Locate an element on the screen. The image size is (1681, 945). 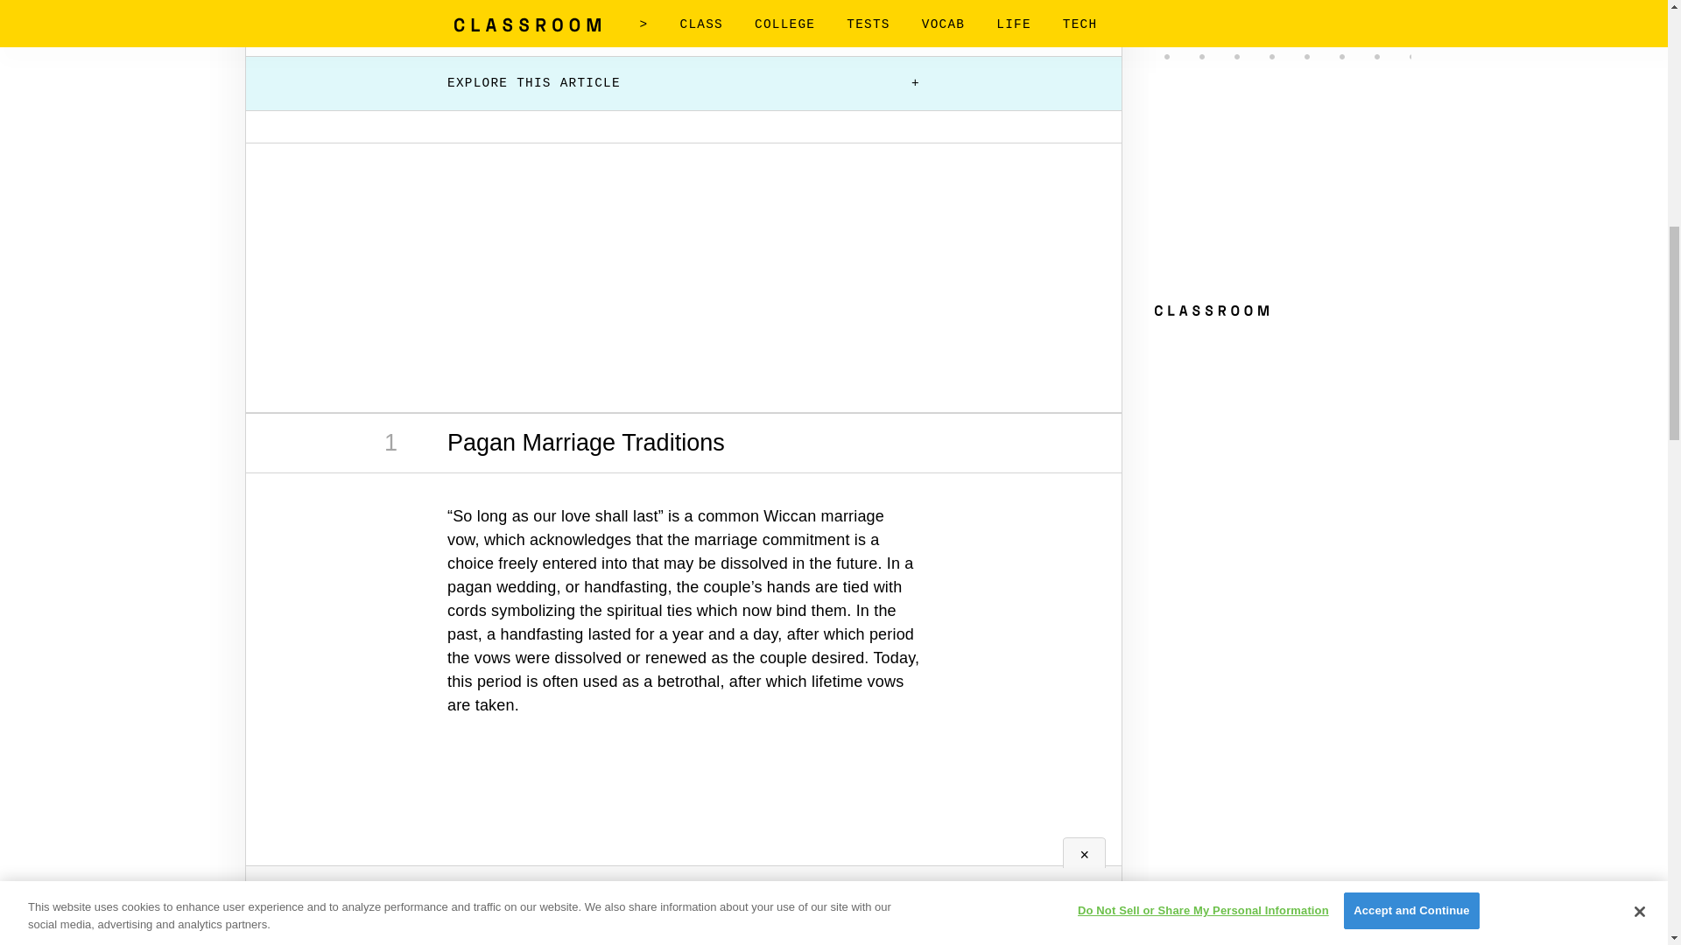
3rd party ad content is located at coordinates (683, 828).